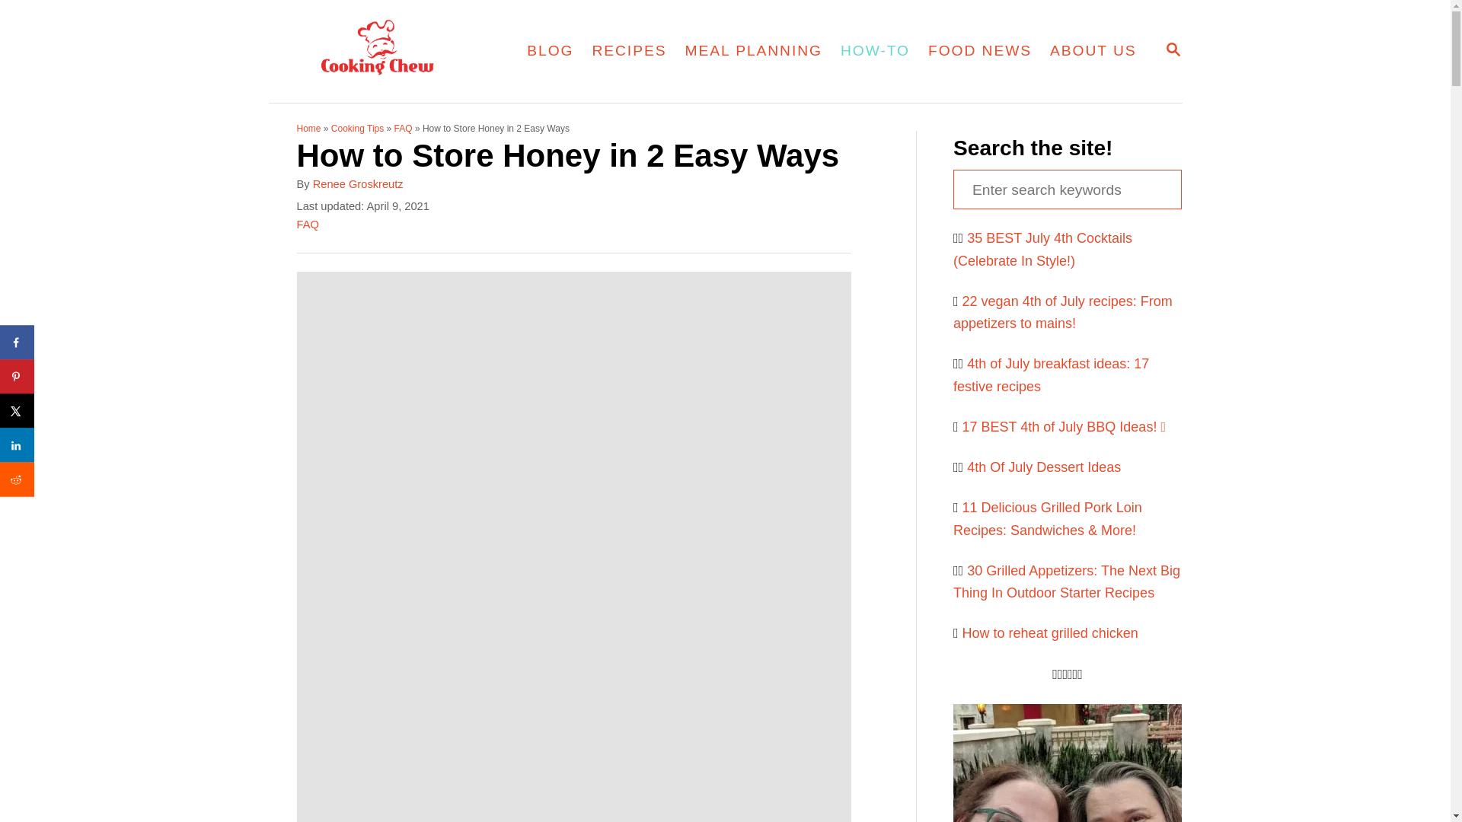 This screenshot has width=1462, height=822. I want to click on MAGNIFYING GLASS, so click(1173, 49).